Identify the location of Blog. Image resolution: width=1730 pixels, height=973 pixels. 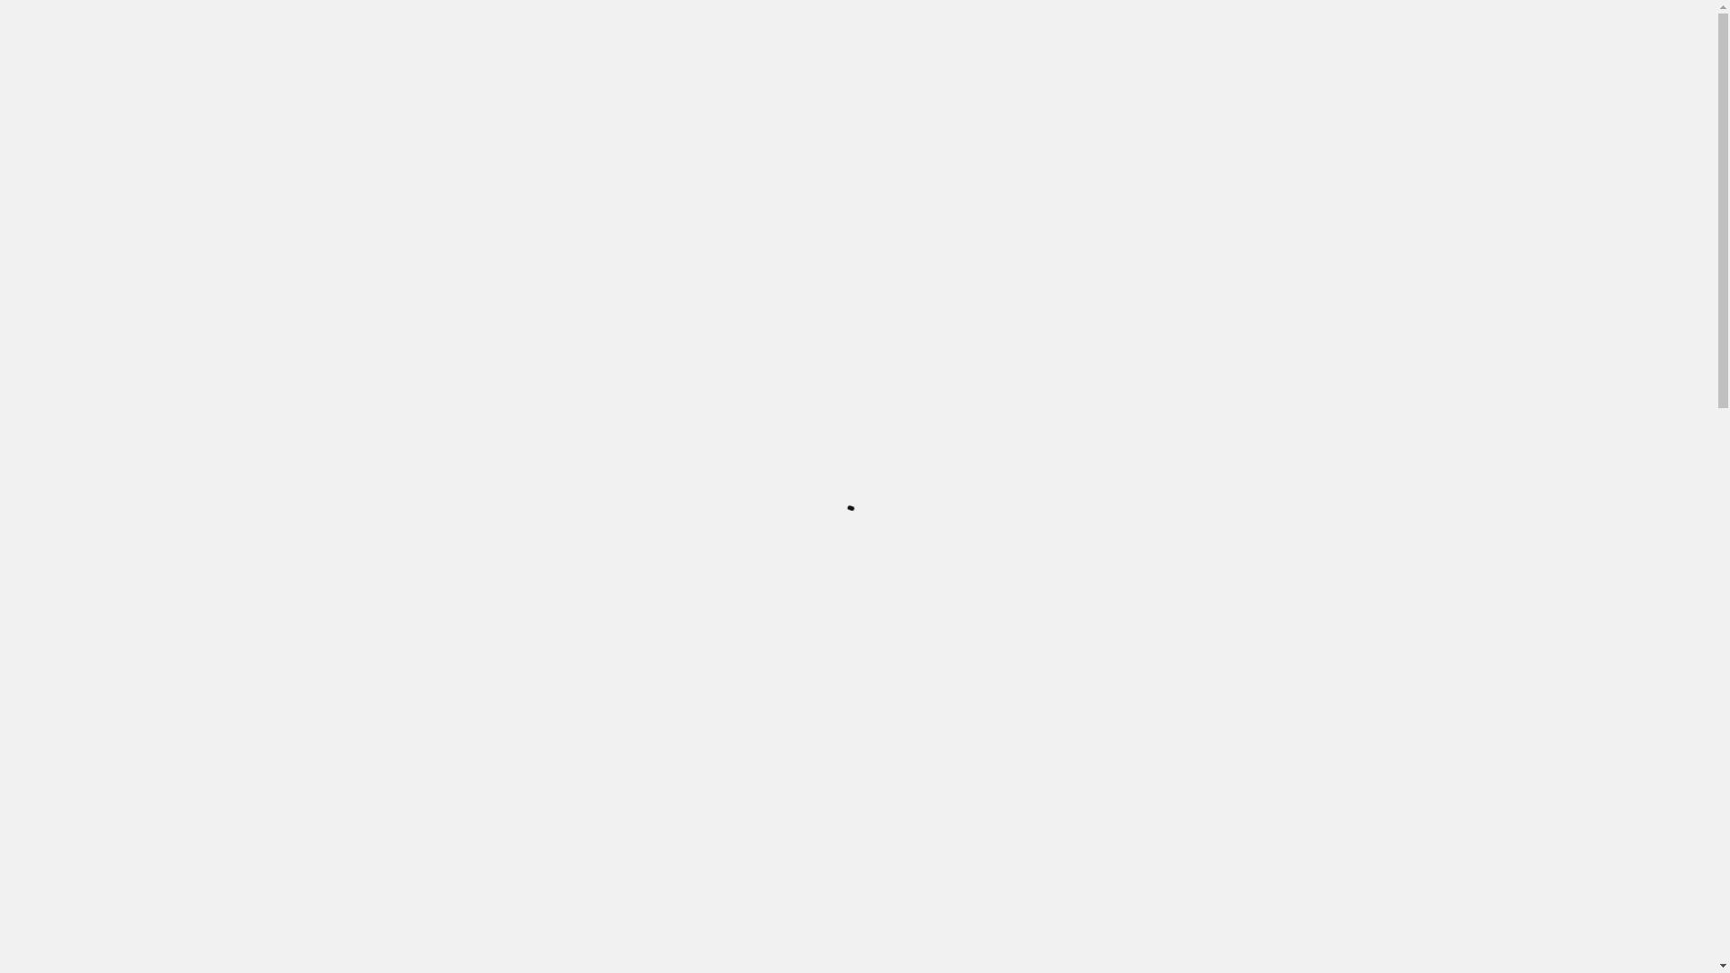
(355, 196).